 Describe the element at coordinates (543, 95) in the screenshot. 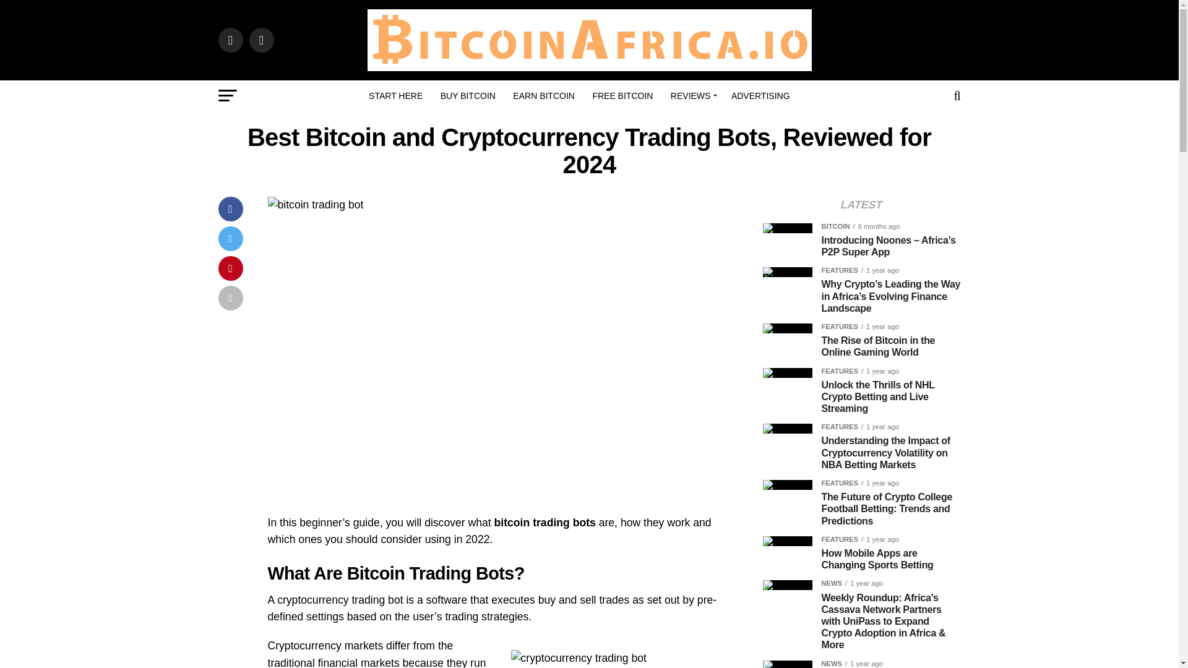

I see `EARN BITCOIN` at that location.